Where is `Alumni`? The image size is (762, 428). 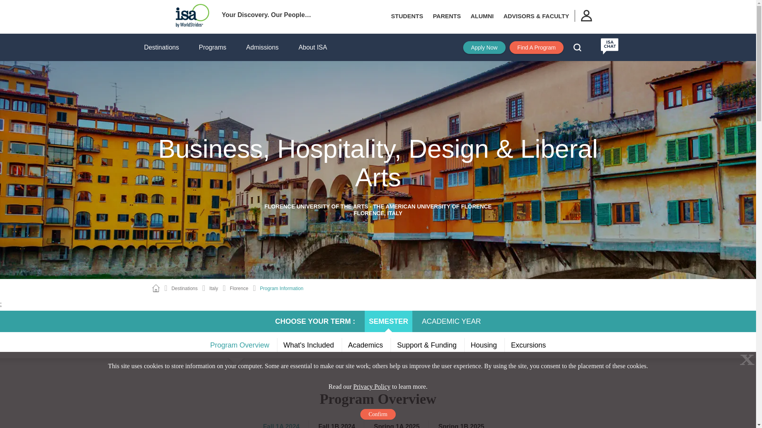
Alumni is located at coordinates (482, 16).